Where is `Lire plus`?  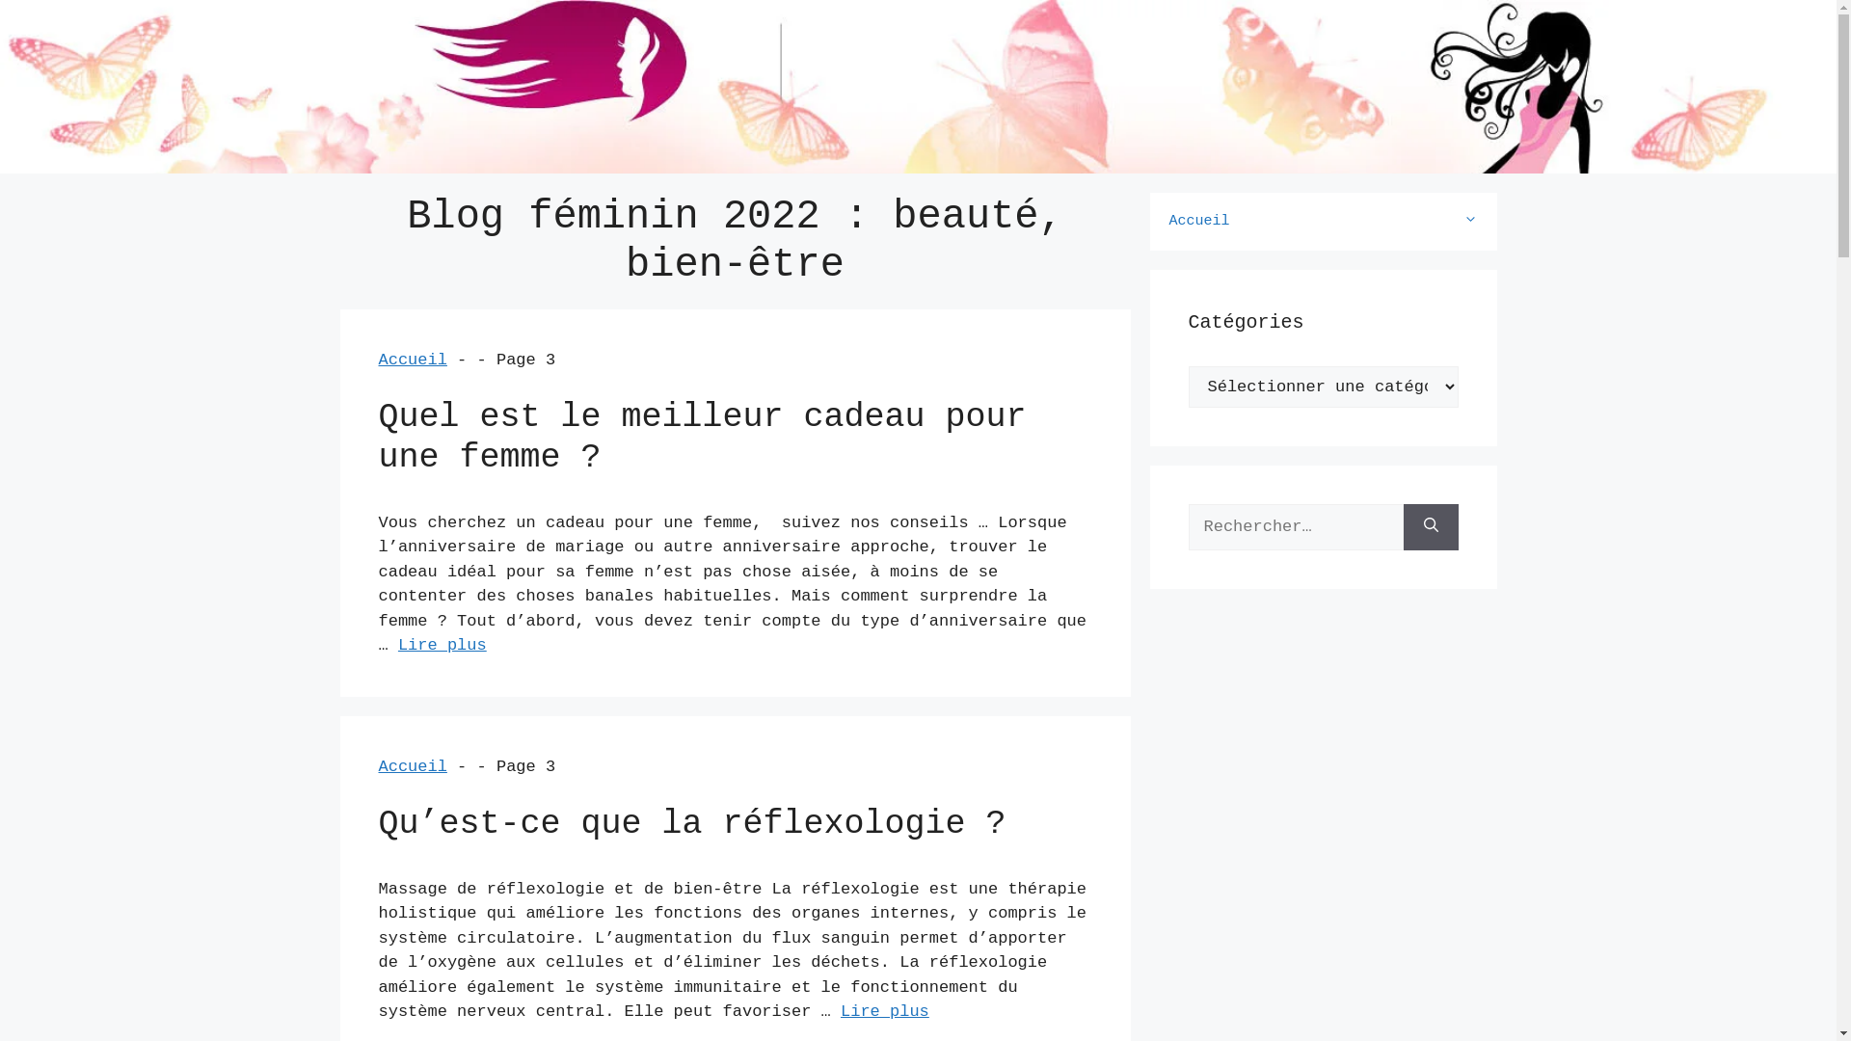
Lire plus is located at coordinates (442, 646).